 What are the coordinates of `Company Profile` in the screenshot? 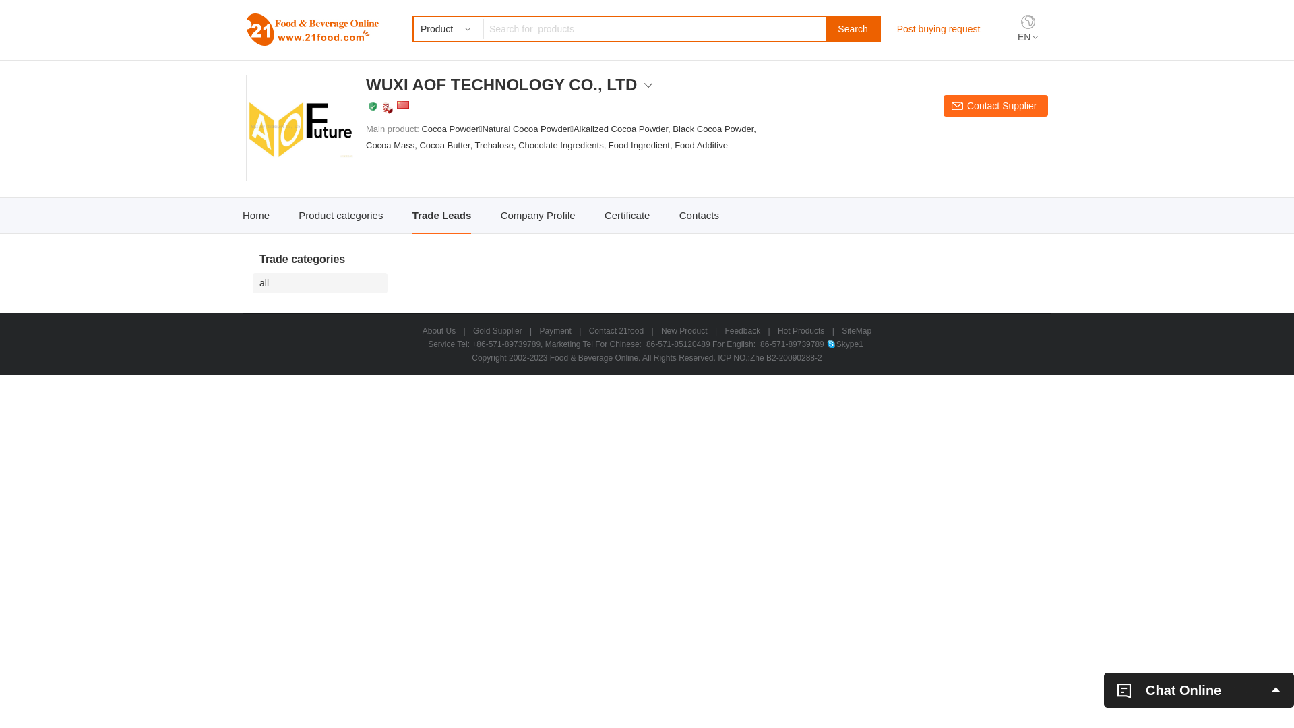 It's located at (538, 216).